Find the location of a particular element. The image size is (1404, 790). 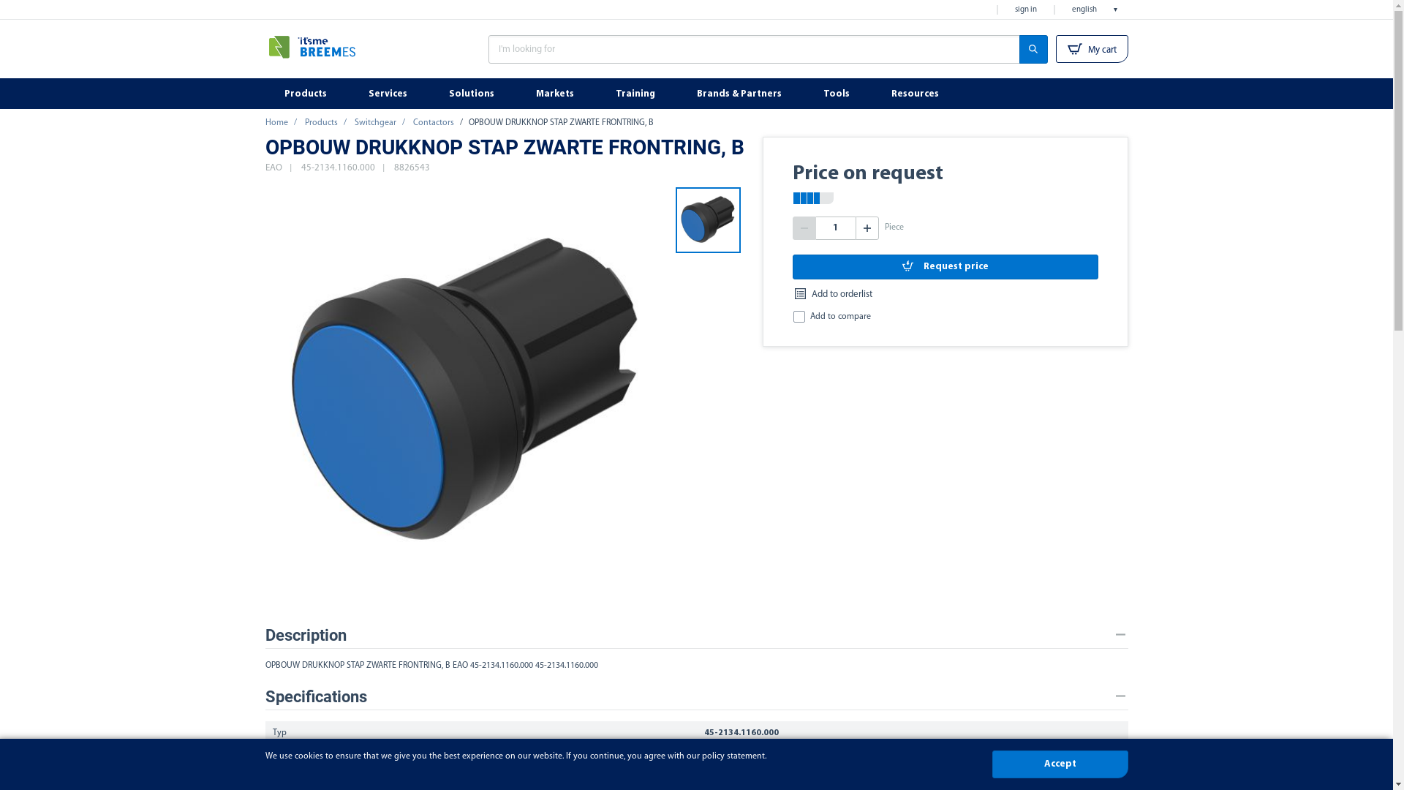

Solutions is located at coordinates (474, 94).